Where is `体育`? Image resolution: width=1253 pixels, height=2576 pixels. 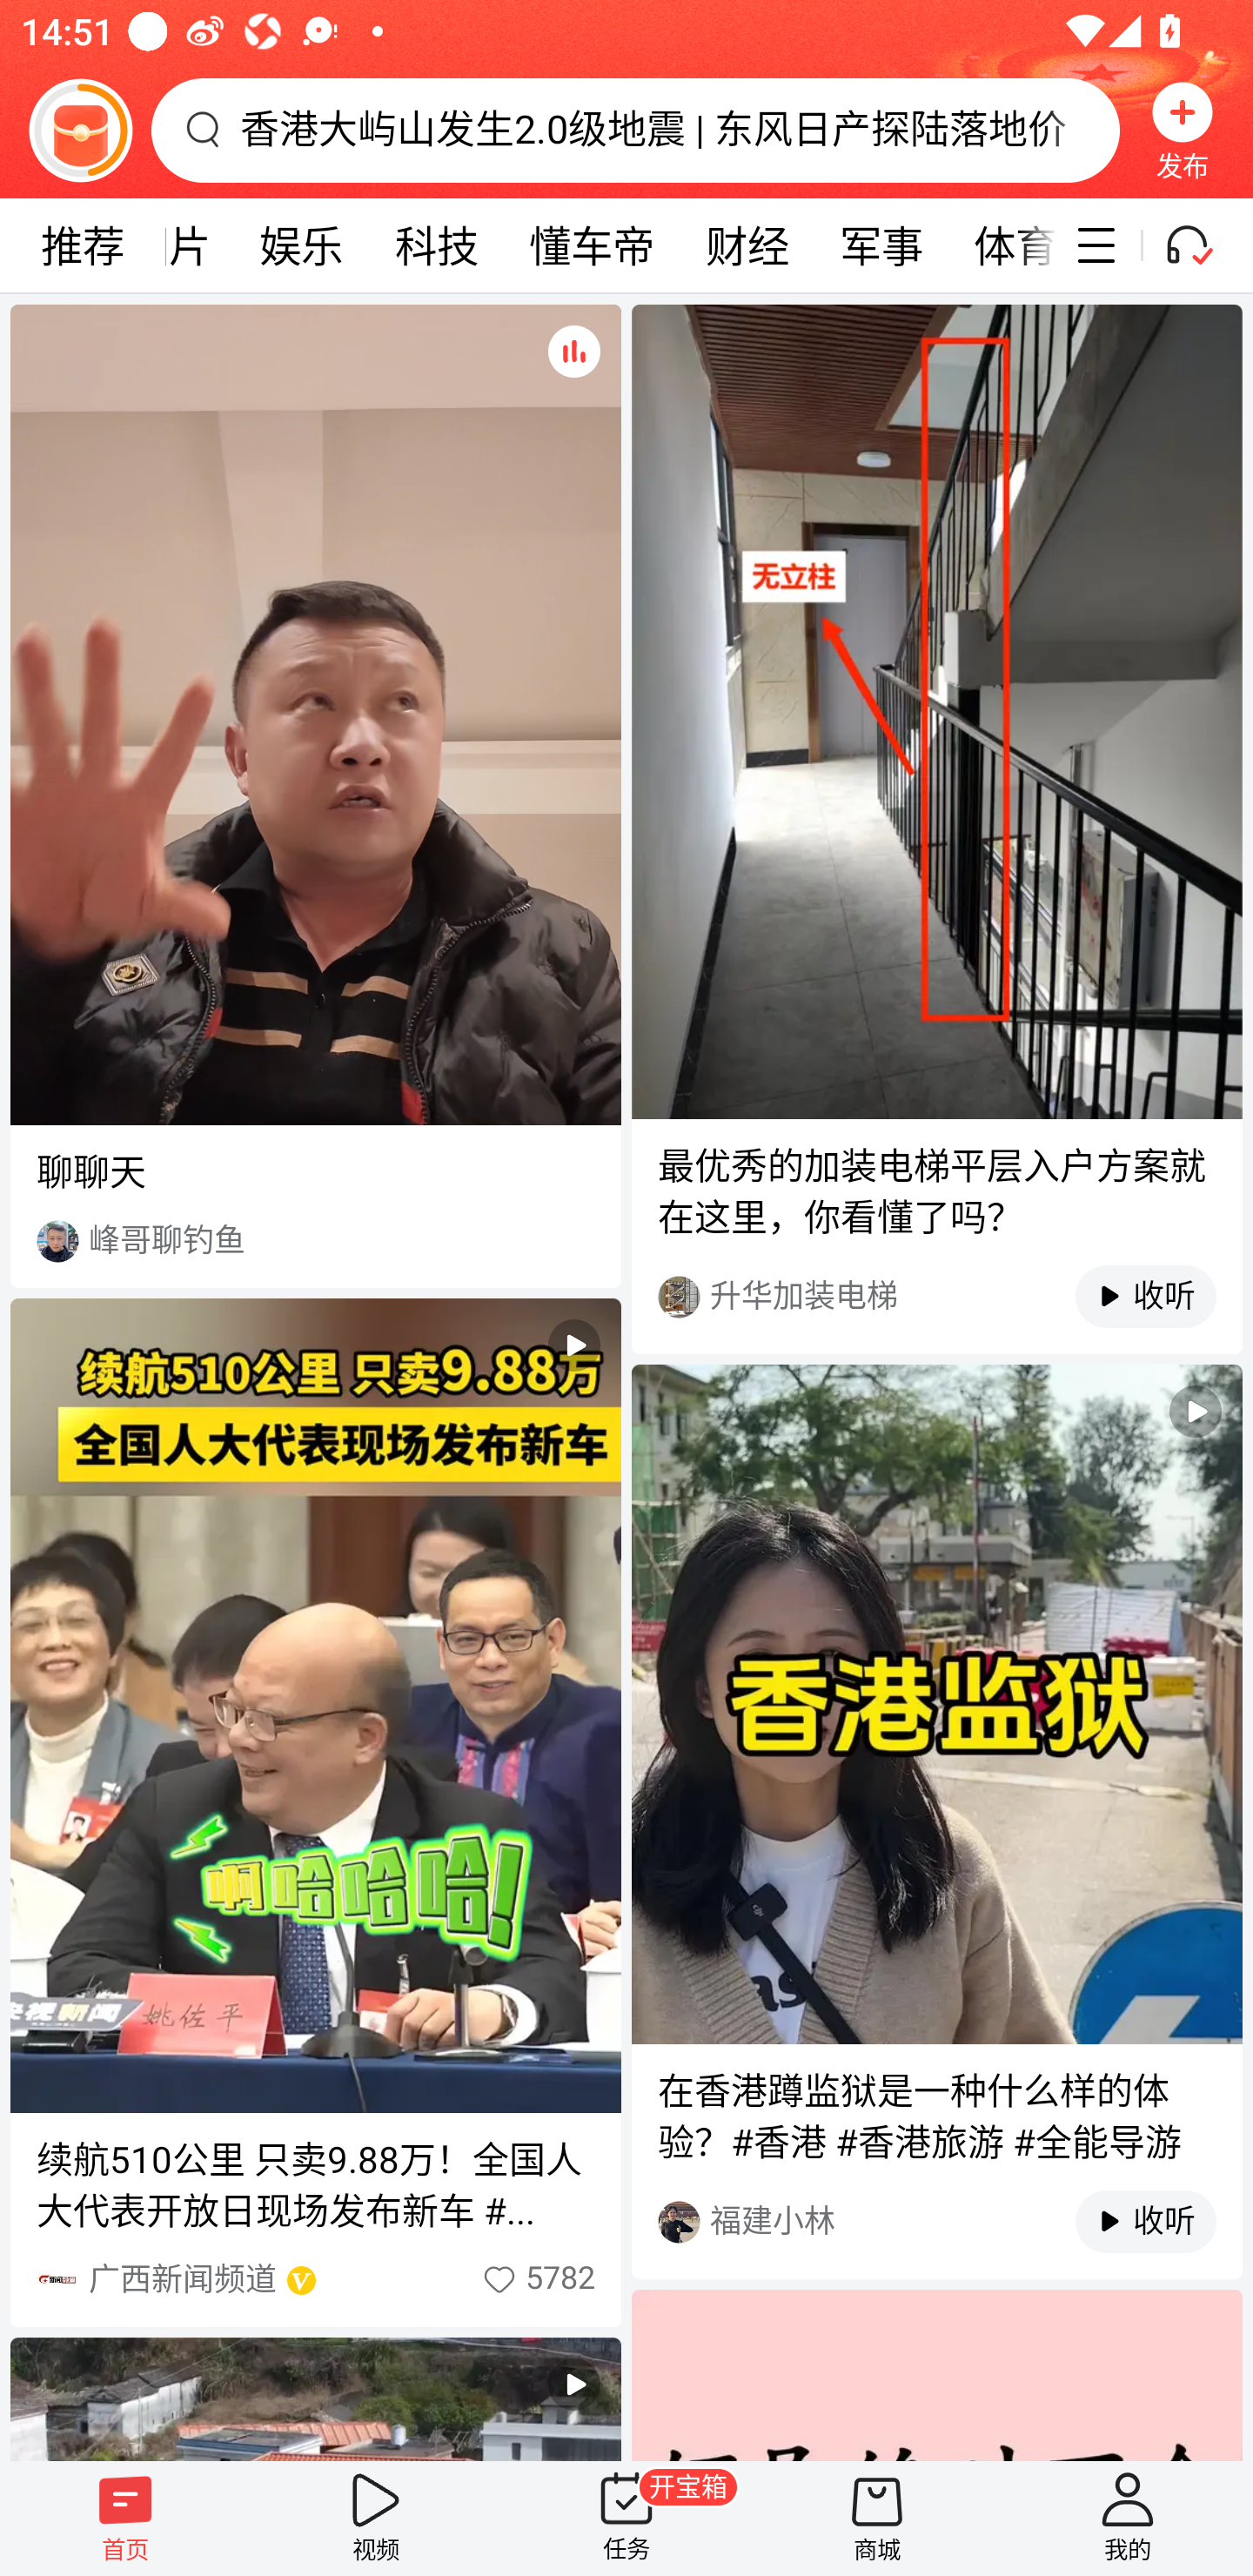
体育 is located at coordinates (1002, 245).